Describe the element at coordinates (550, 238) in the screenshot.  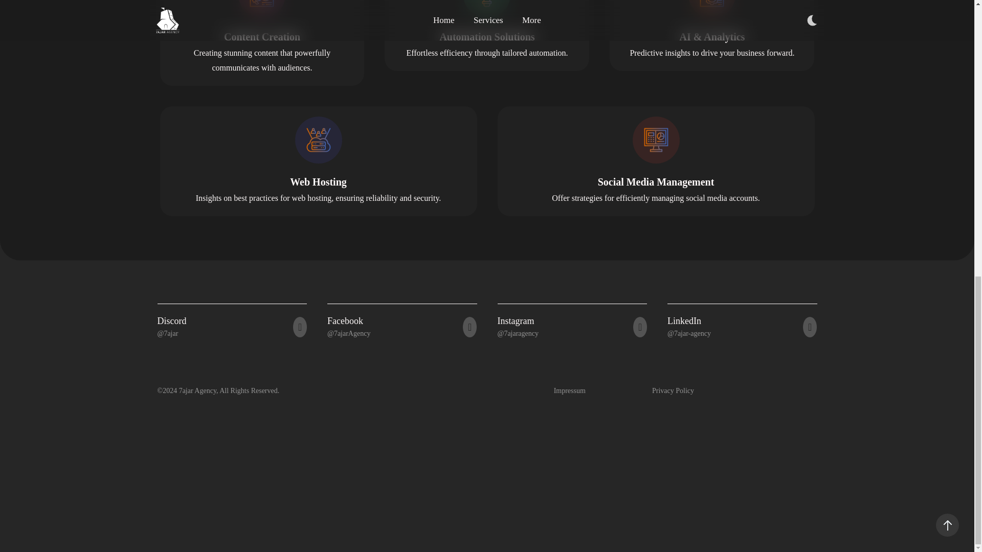
I see `Let's Talk` at that location.